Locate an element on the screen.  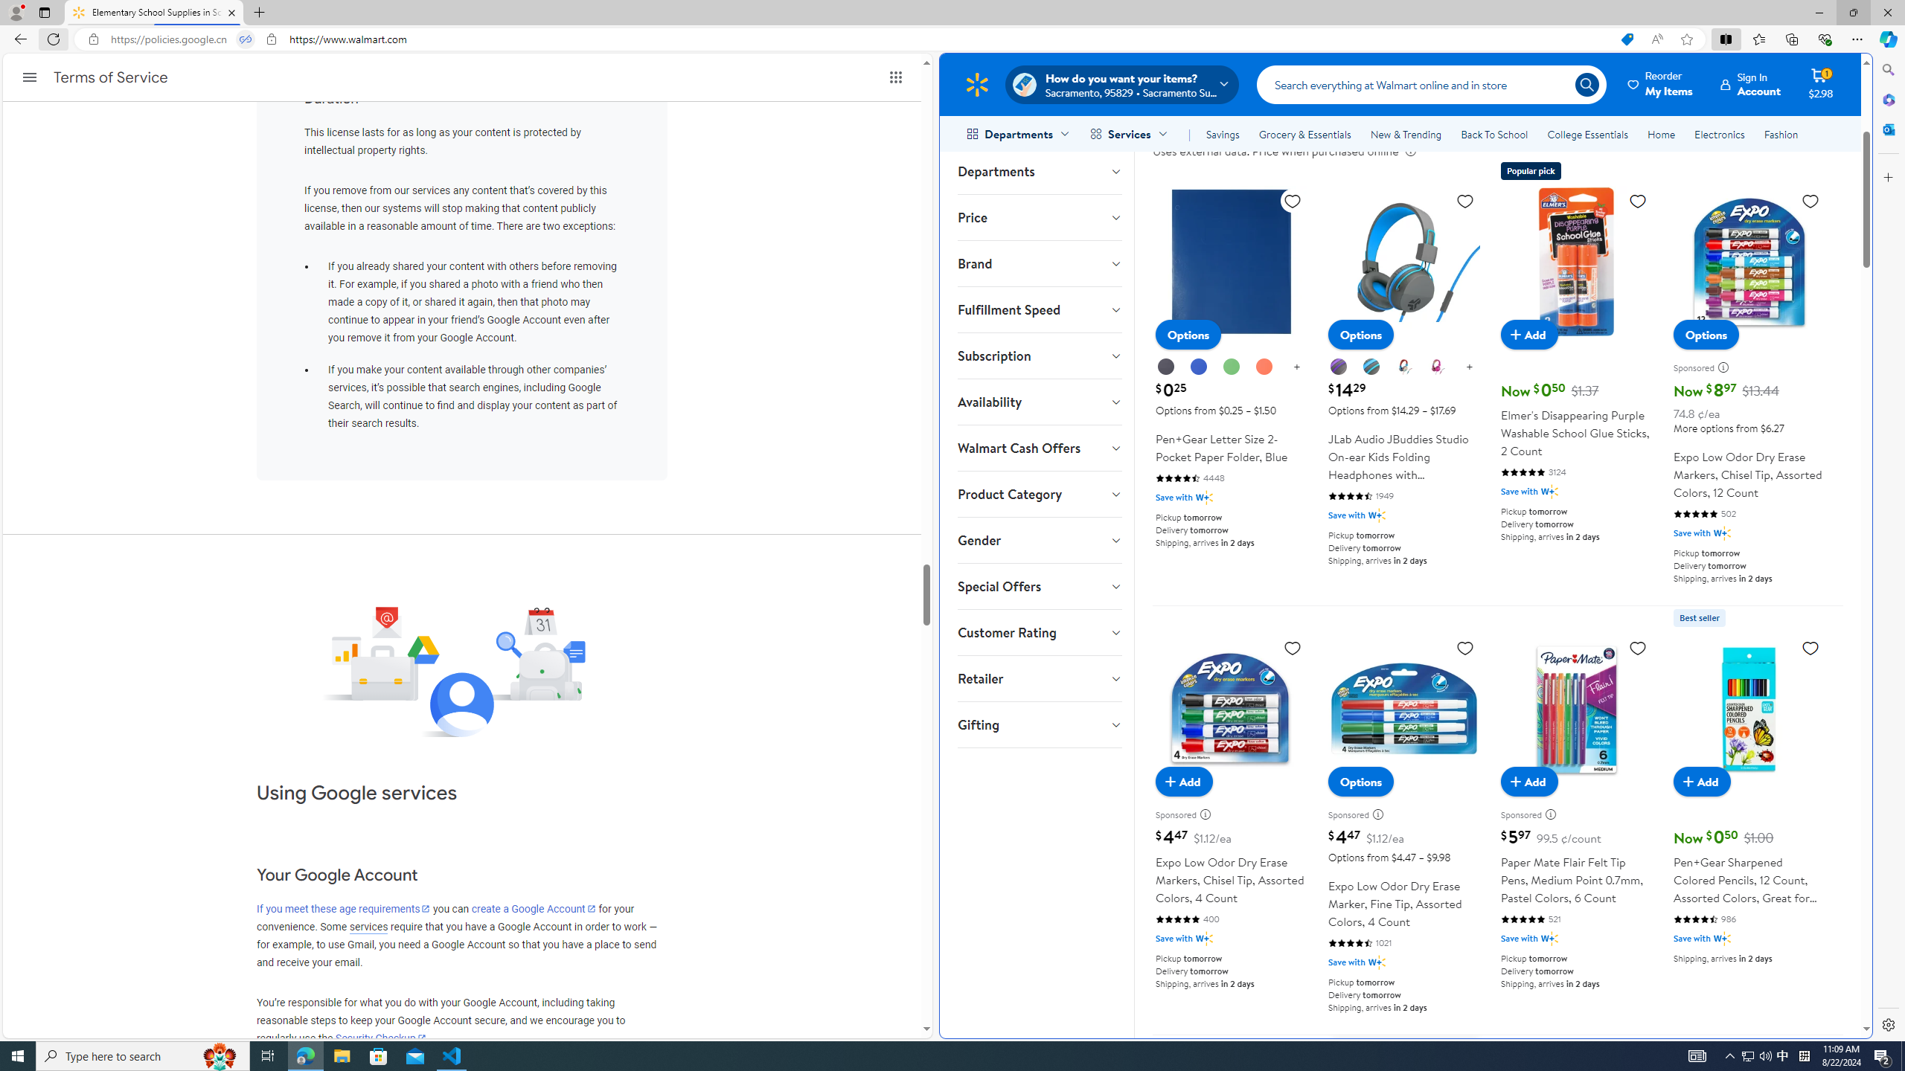
Pen+Gear Letter Size 2-Pocket Paper Folder, Blue is located at coordinates (1231, 262).